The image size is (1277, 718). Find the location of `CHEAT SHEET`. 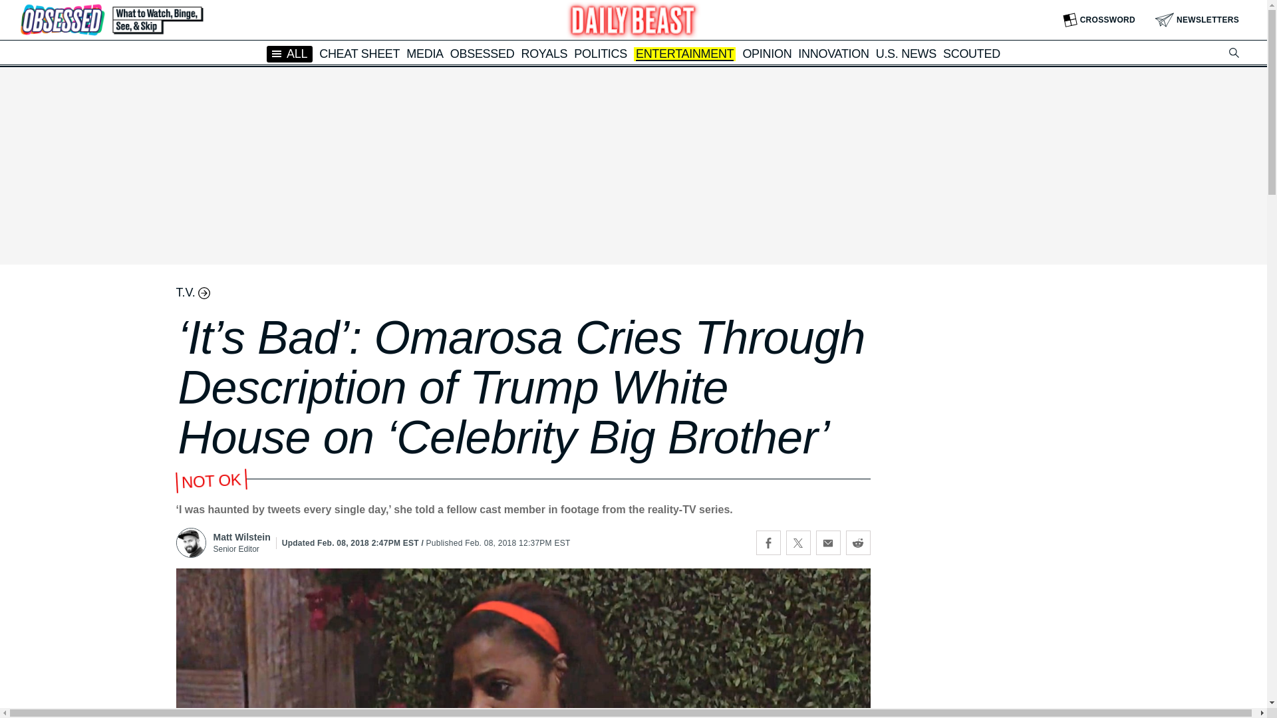

CHEAT SHEET is located at coordinates (359, 53).